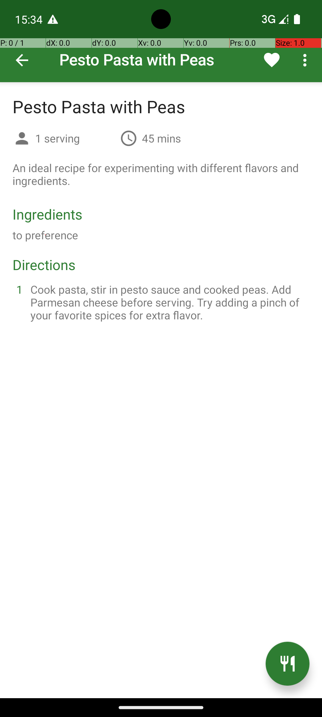 The image size is (322, 717). Describe the element at coordinates (272, 60) in the screenshot. I see `Remove from favorites` at that location.